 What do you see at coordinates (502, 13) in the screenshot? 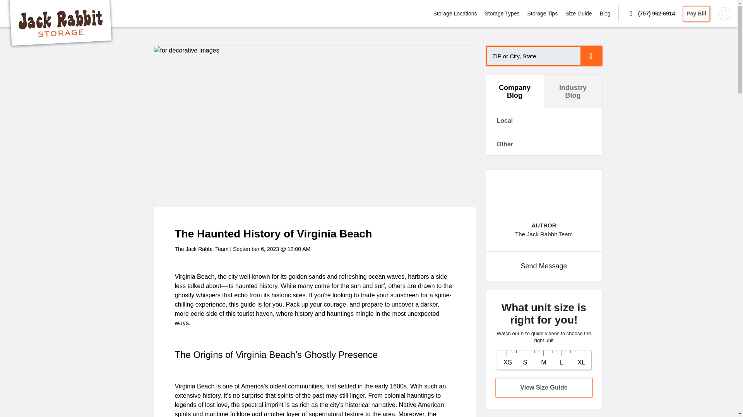
I see `Storage Types` at bounding box center [502, 13].